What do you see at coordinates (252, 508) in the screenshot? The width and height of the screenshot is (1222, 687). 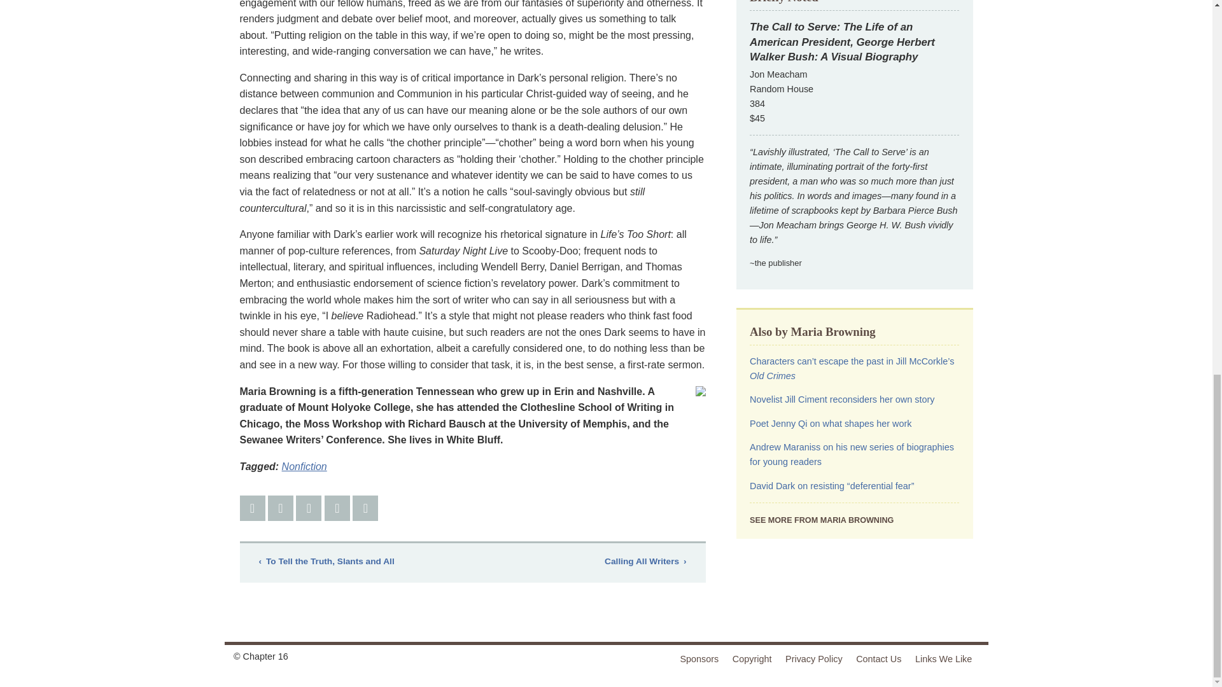 I see `Share on Facebook` at bounding box center [252, 508].